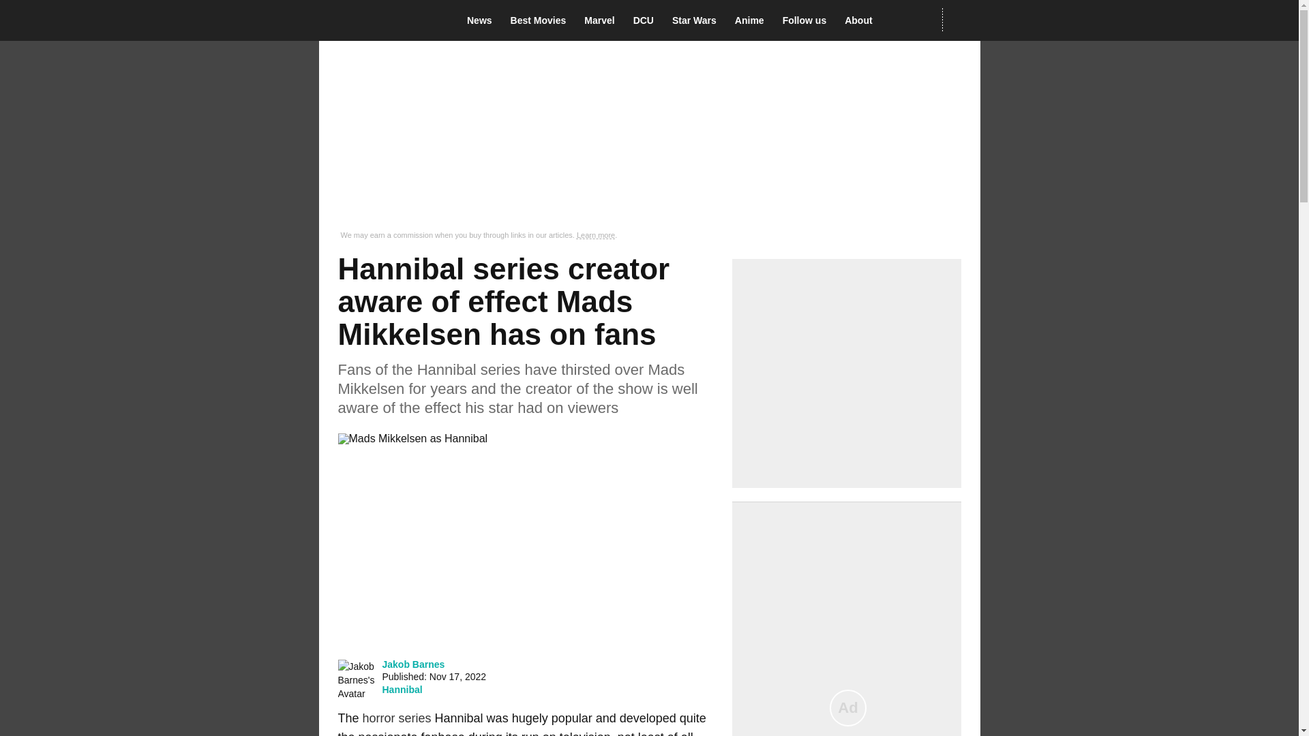 The image size is (1309, 736). I want to click on Learn more, so click(596, 235).